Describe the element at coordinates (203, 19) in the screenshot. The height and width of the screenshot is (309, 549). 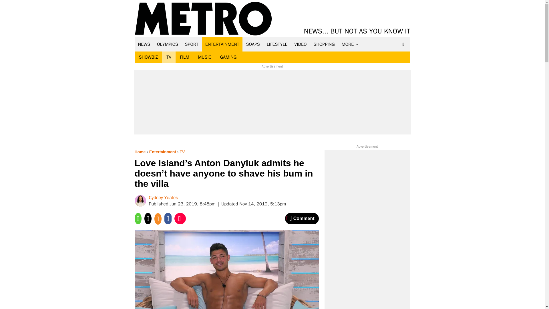
I see `Metro` at that location.